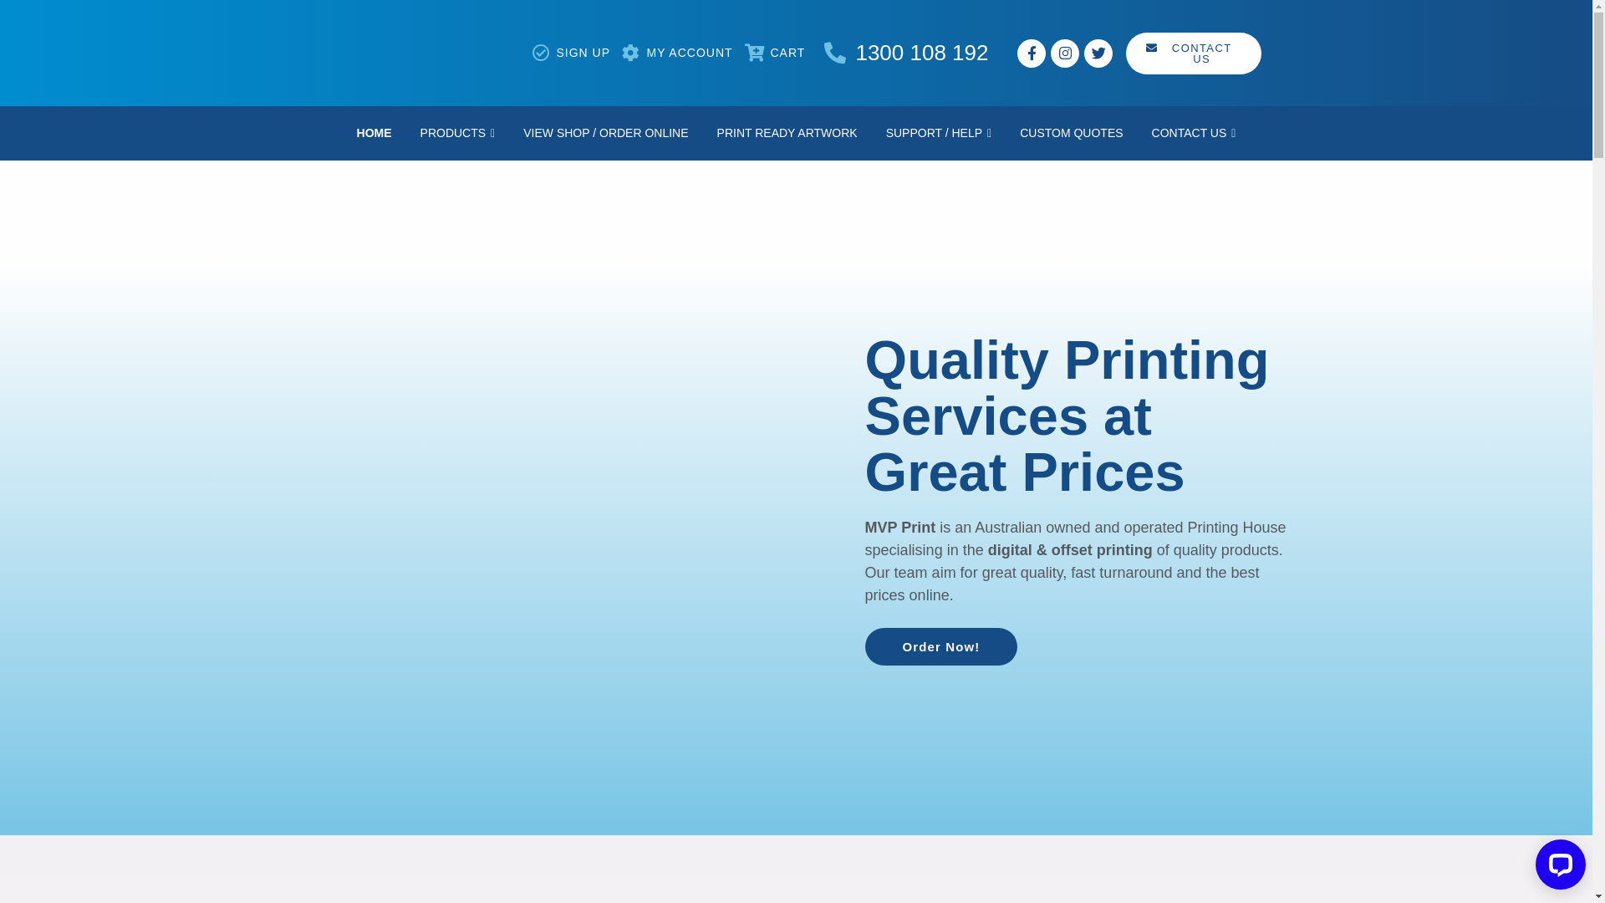 This screenshot has width=1605, height=903. Describe the element at coordinates (787, 53) in the screenshot. I see `CART` at that location.